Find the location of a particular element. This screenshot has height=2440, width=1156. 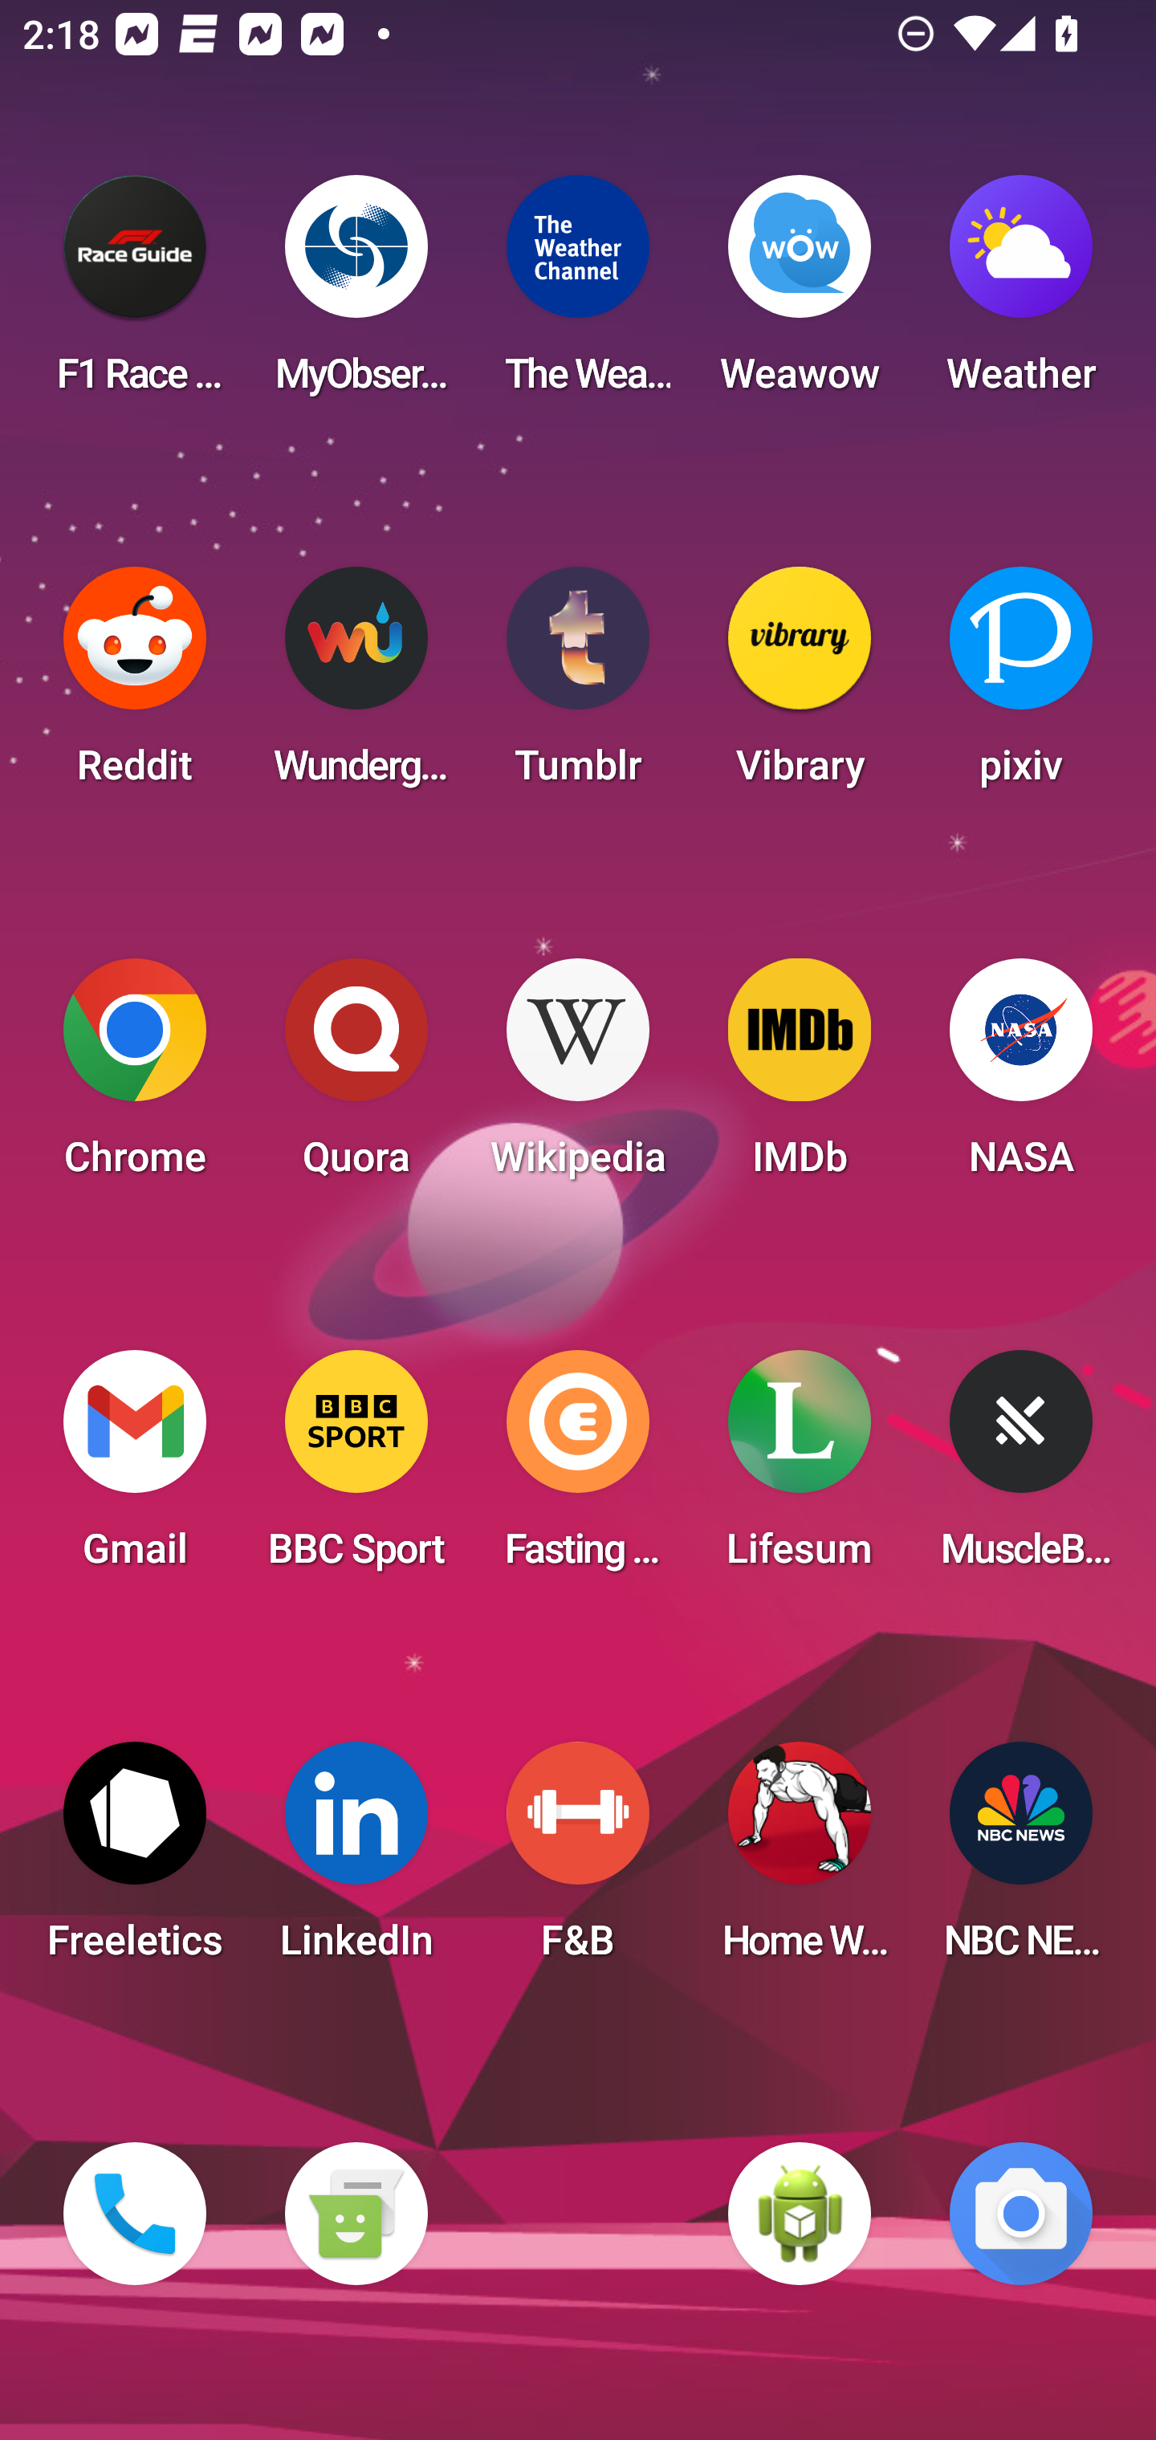

LinkedIn is located at coordinates (356, 1861).